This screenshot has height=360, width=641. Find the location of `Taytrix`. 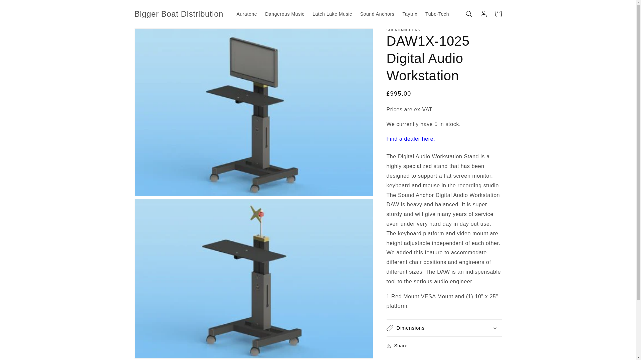

Taytrix is located at coordinates (409, 14).